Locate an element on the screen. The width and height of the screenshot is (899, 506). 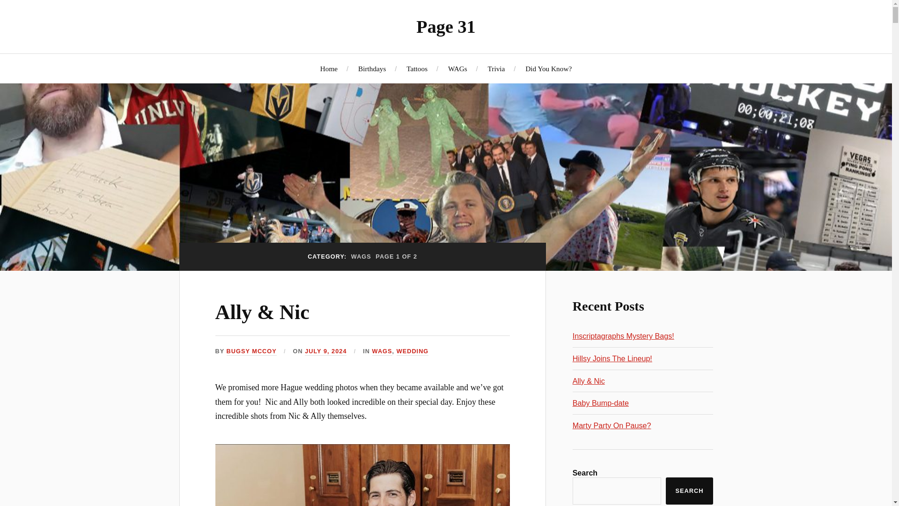
Page 31 is located at coordinates (446, 26).